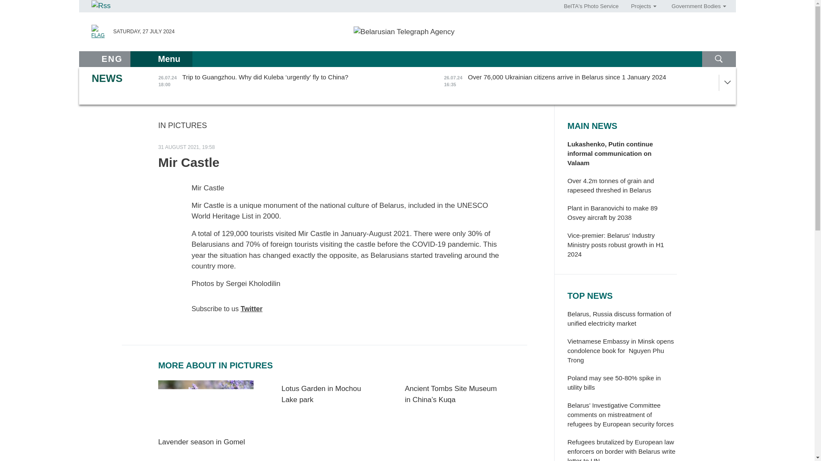 The image size is (821, 461). What do you see at coordinates (101, 6) in the screenshot?
I see `Rss` at bounding box center [101, 6].